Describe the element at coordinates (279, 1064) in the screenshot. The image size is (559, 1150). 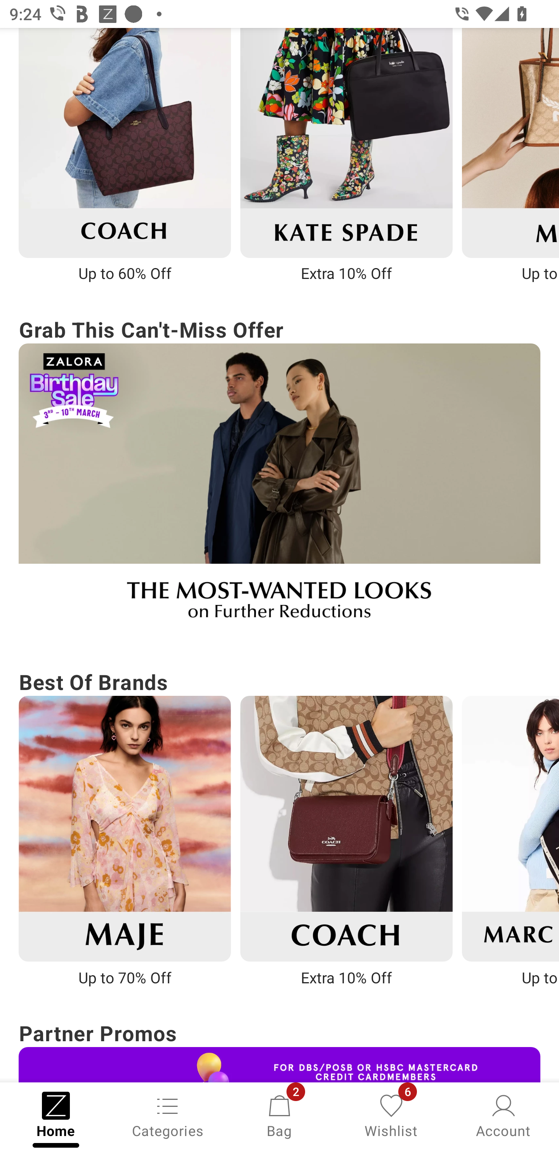
I see `Campaign banner` at that location.